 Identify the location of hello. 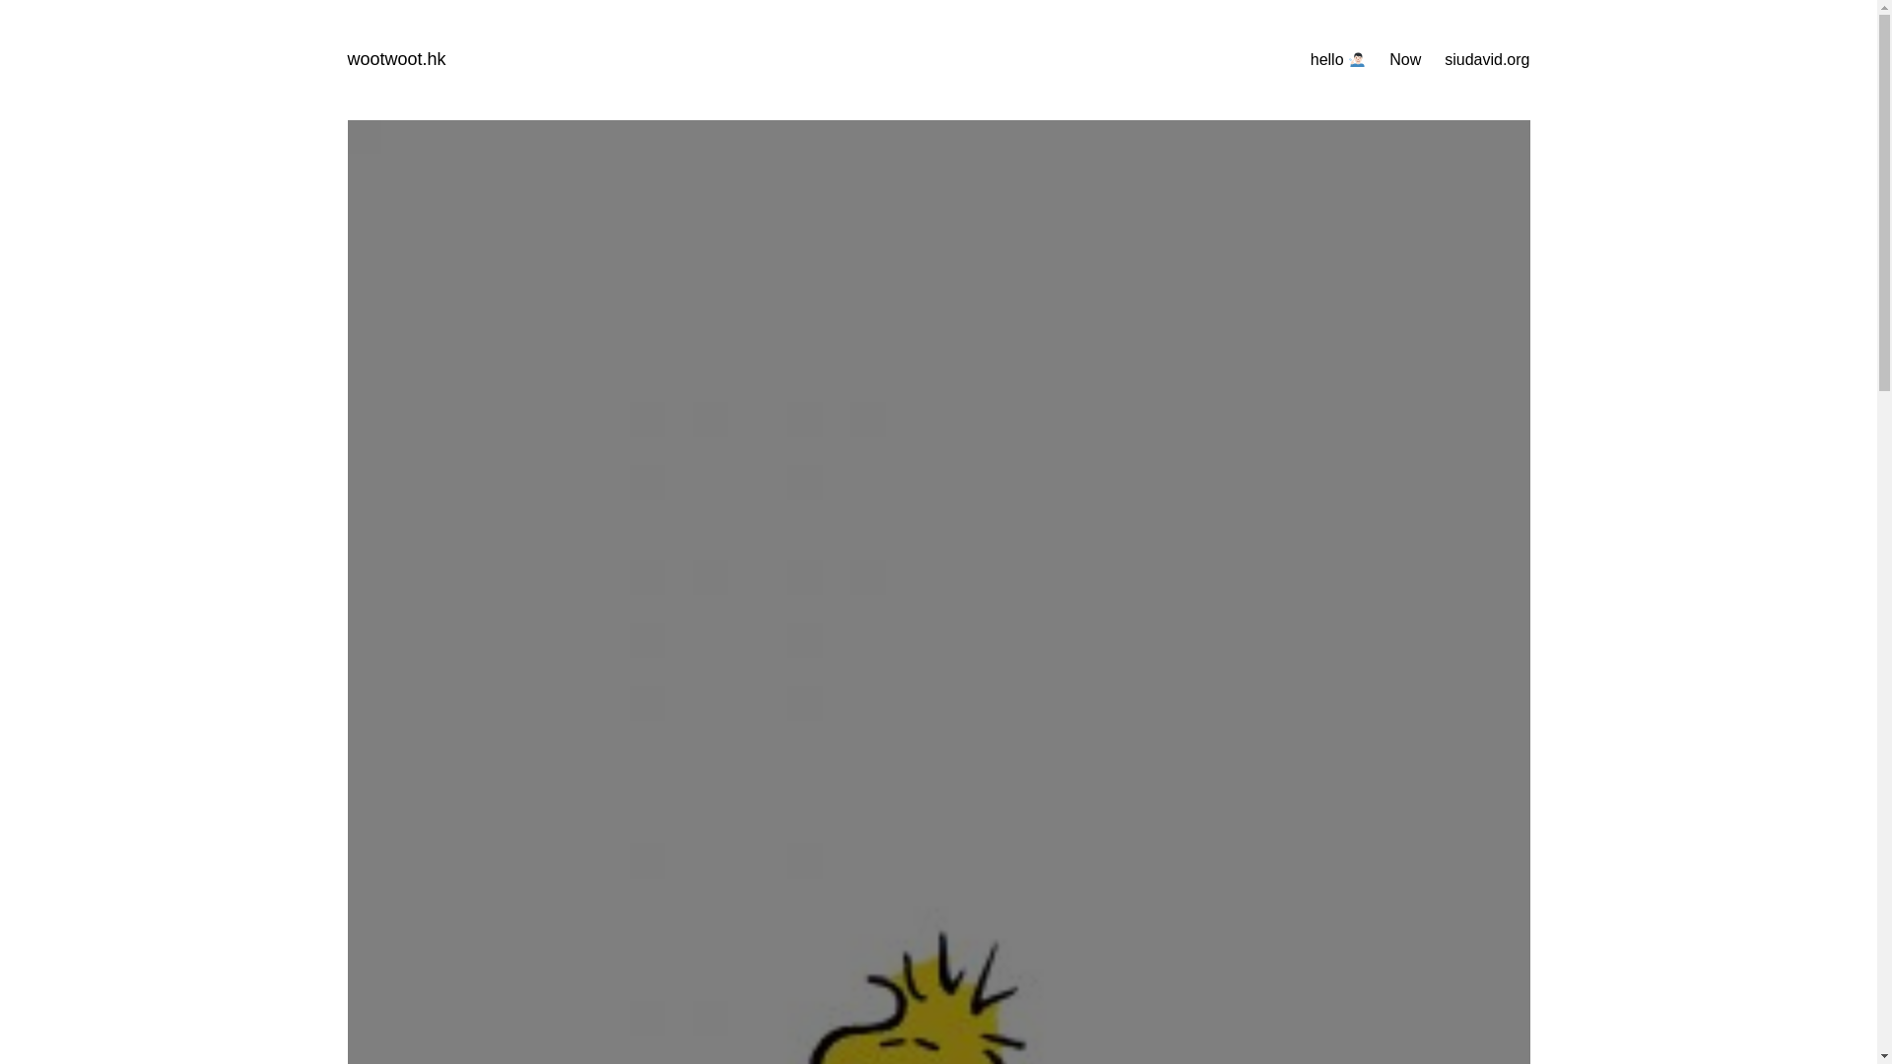
(1338, 59).